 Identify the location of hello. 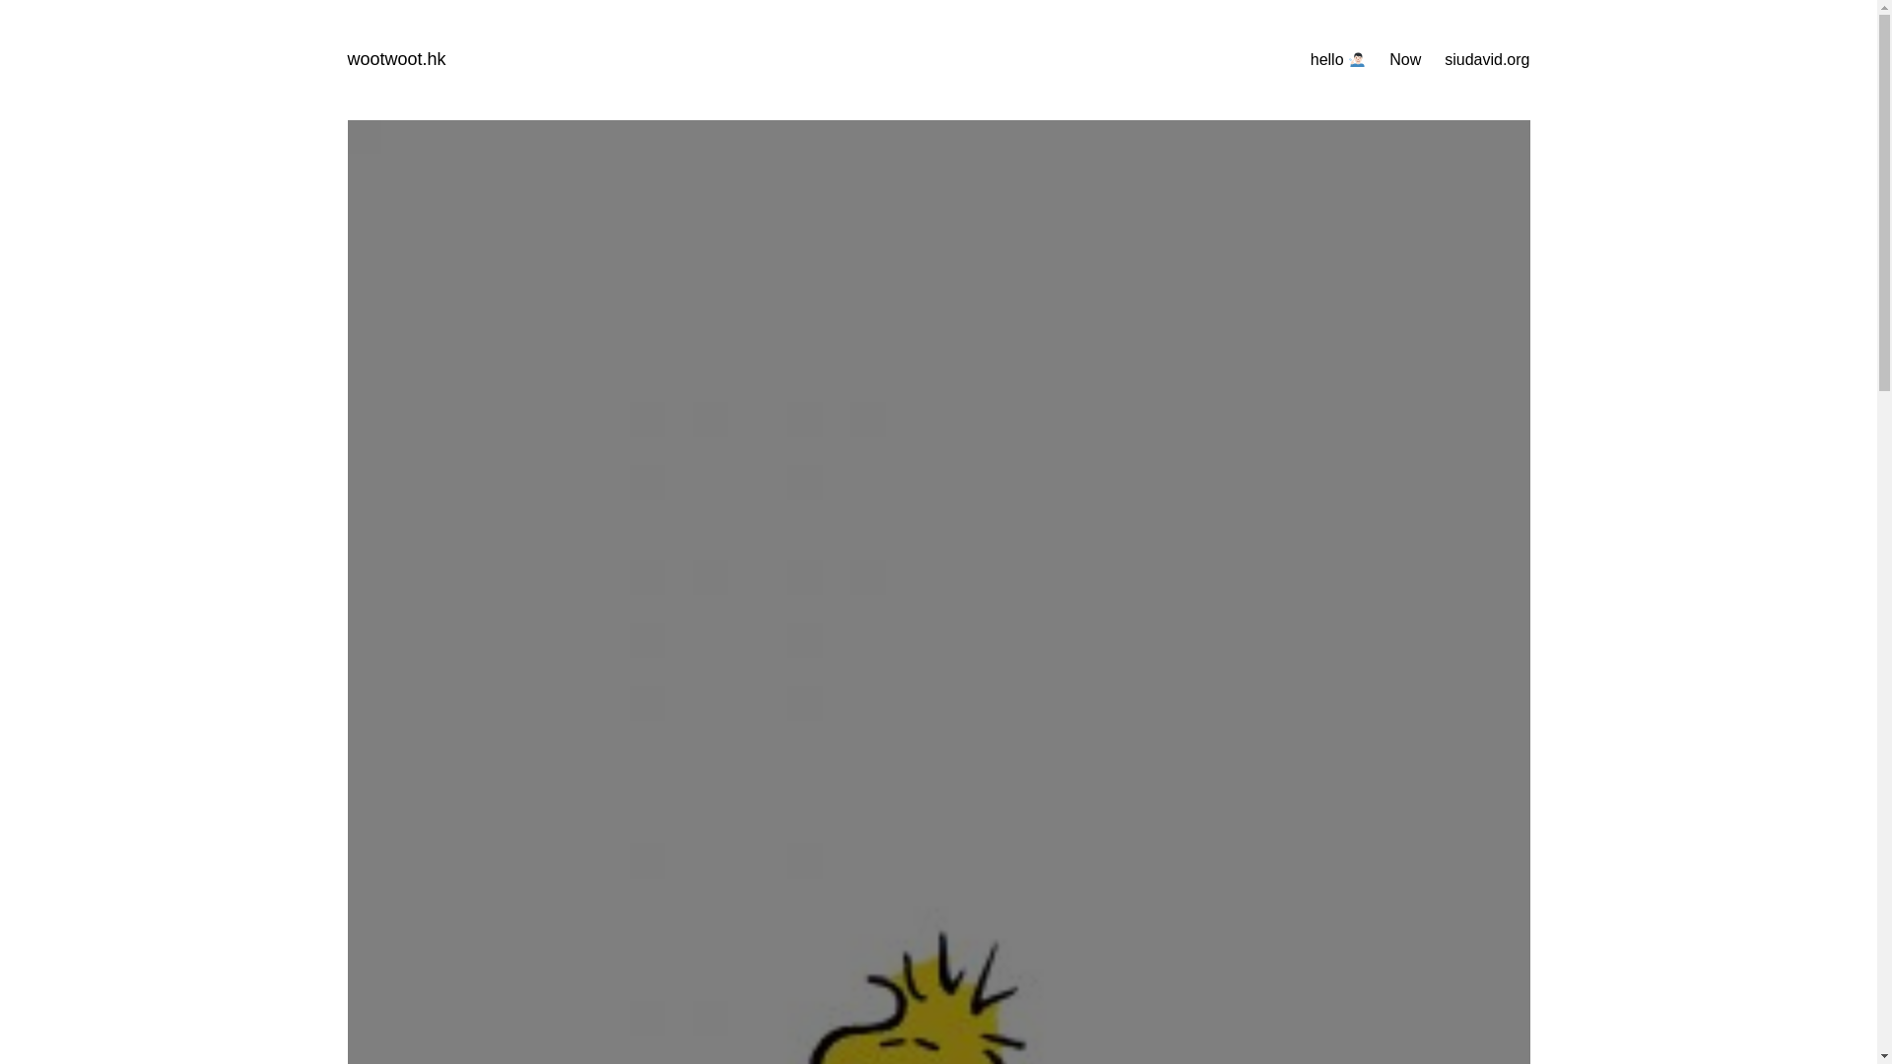
(1338, 59).